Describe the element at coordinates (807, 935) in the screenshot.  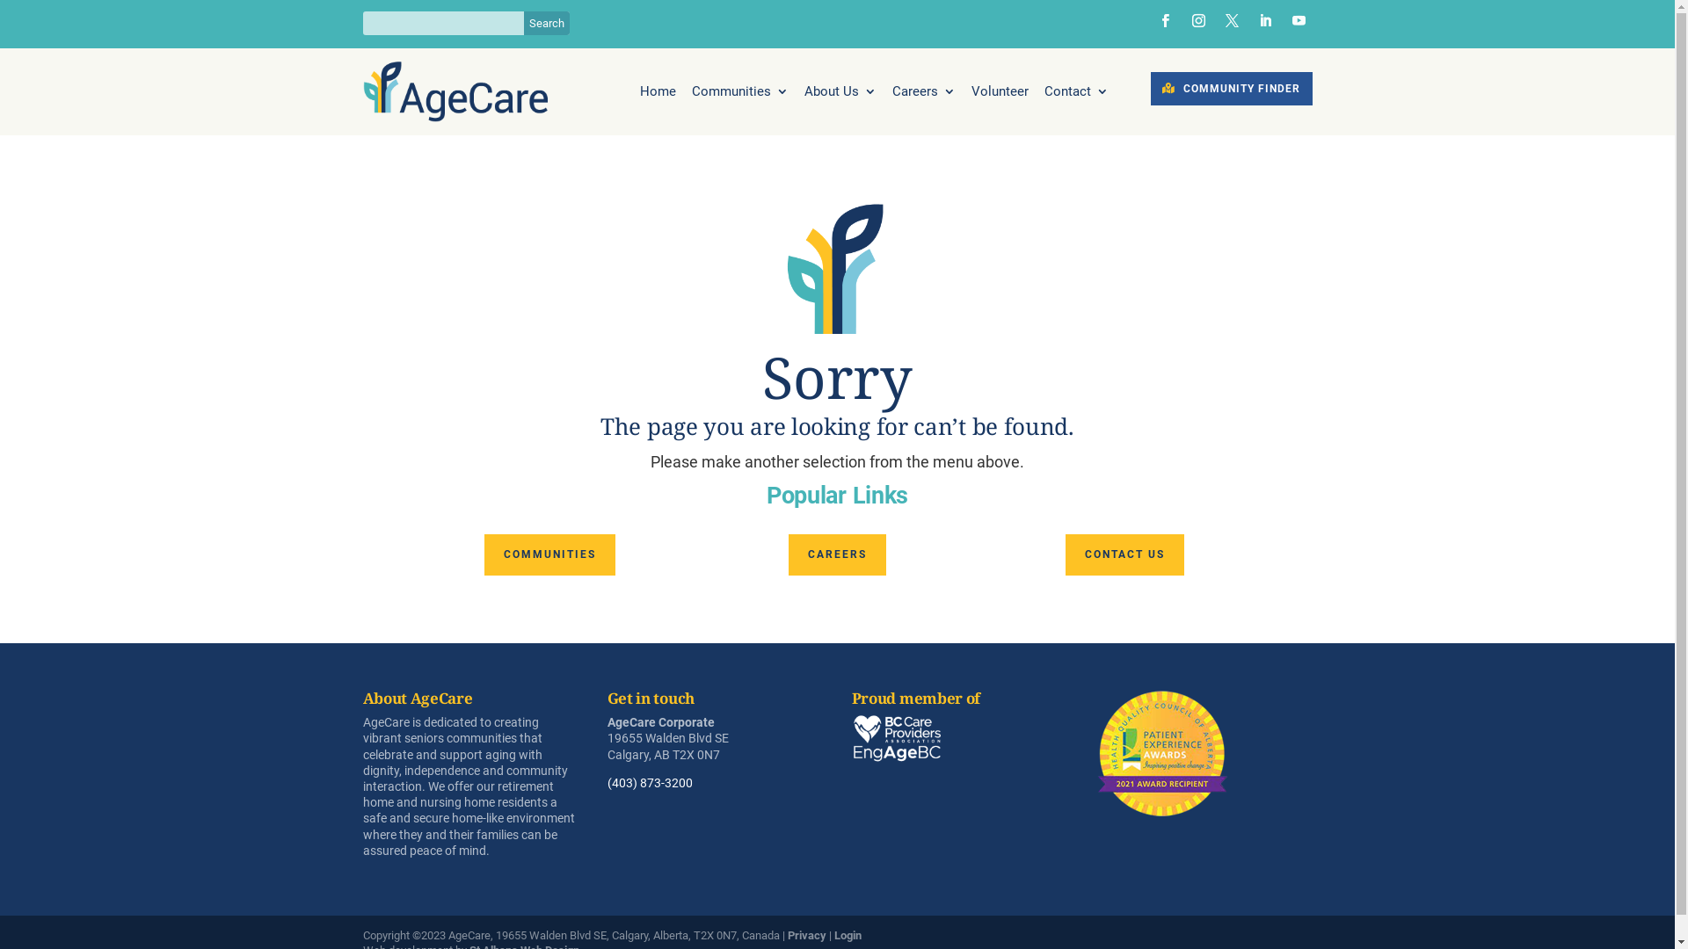
I see `Privacy` at that location.